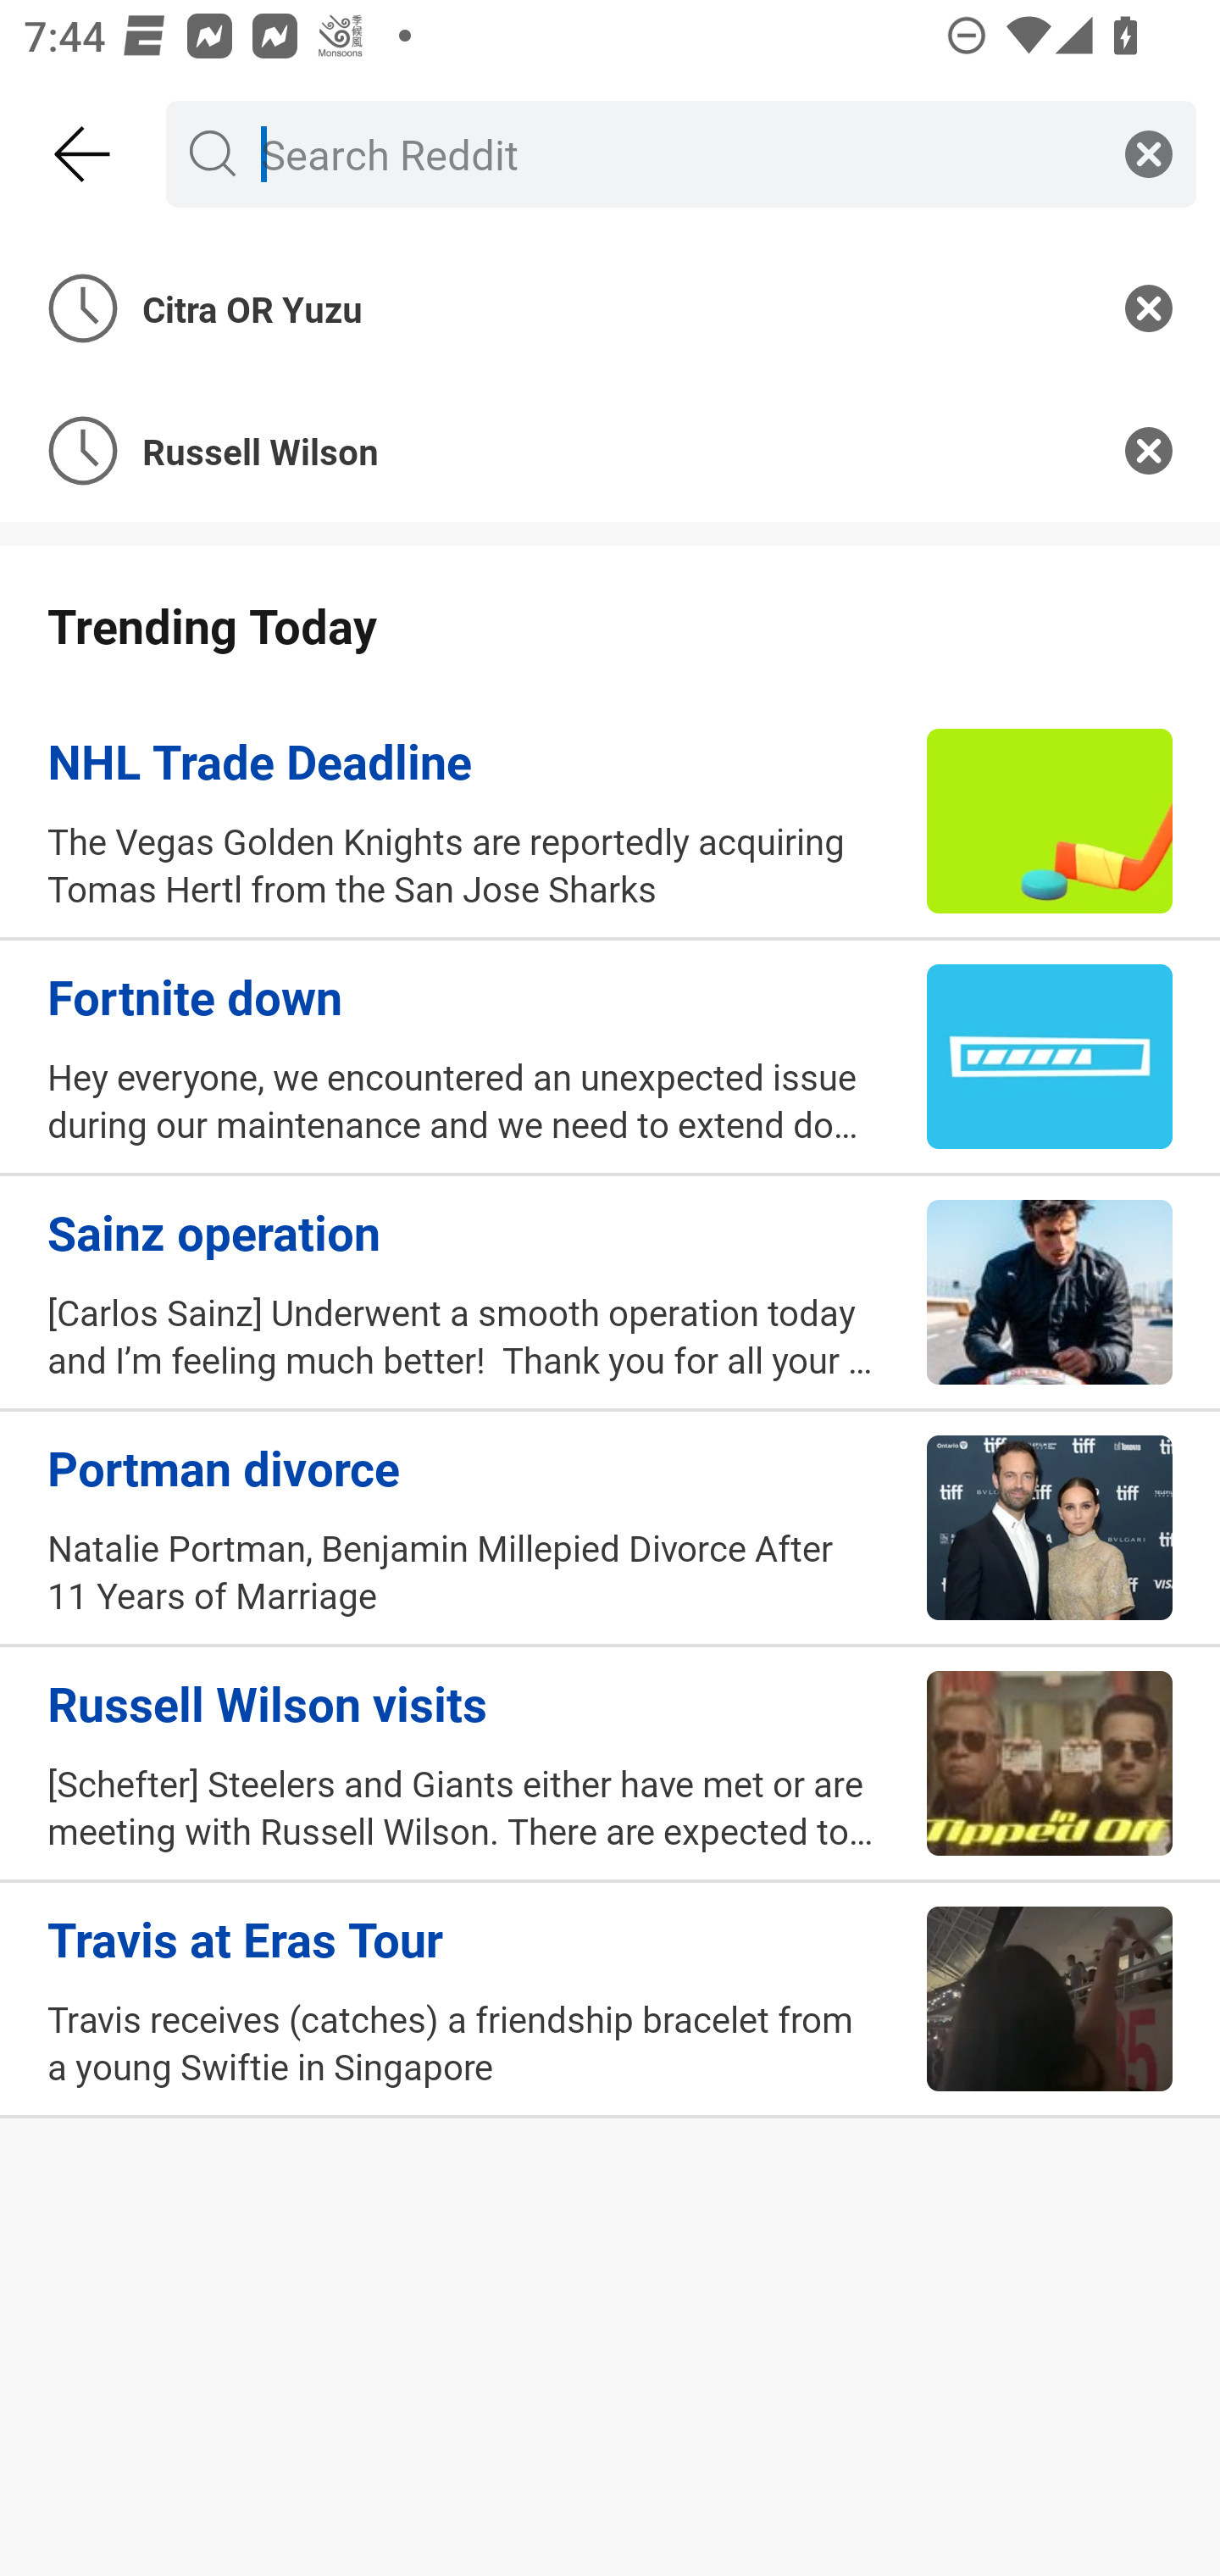 The width and height of the screenshot is (1220, 2576). I want to click on Clear search, so click(1149, 153).